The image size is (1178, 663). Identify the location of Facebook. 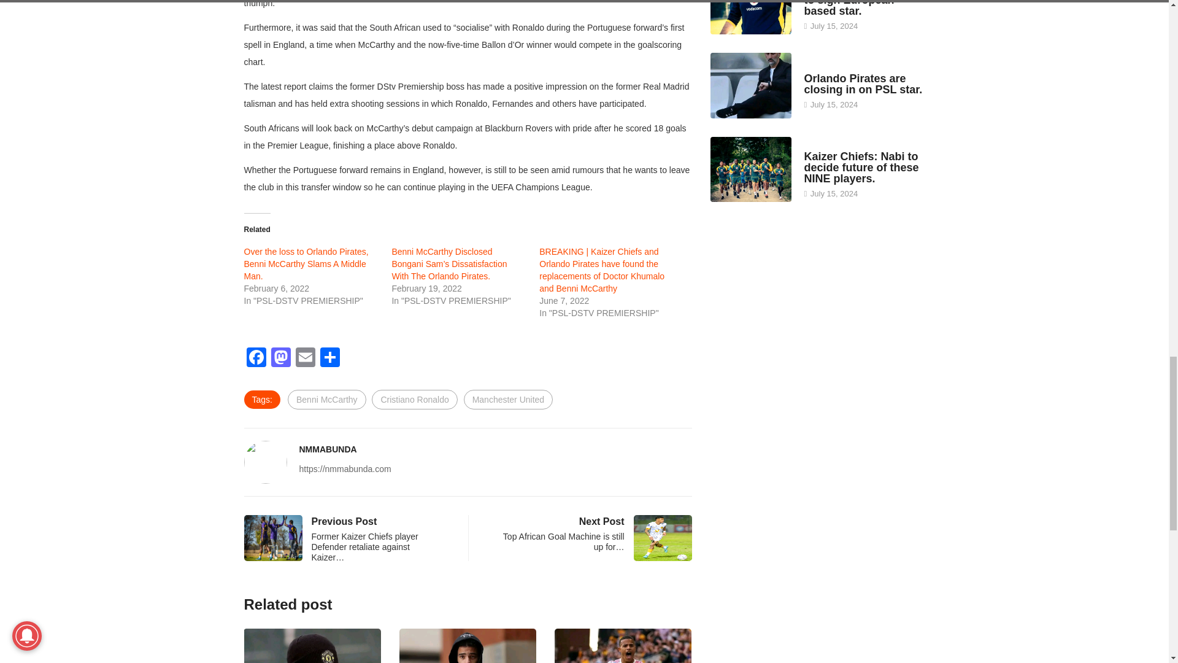
(256, 359).